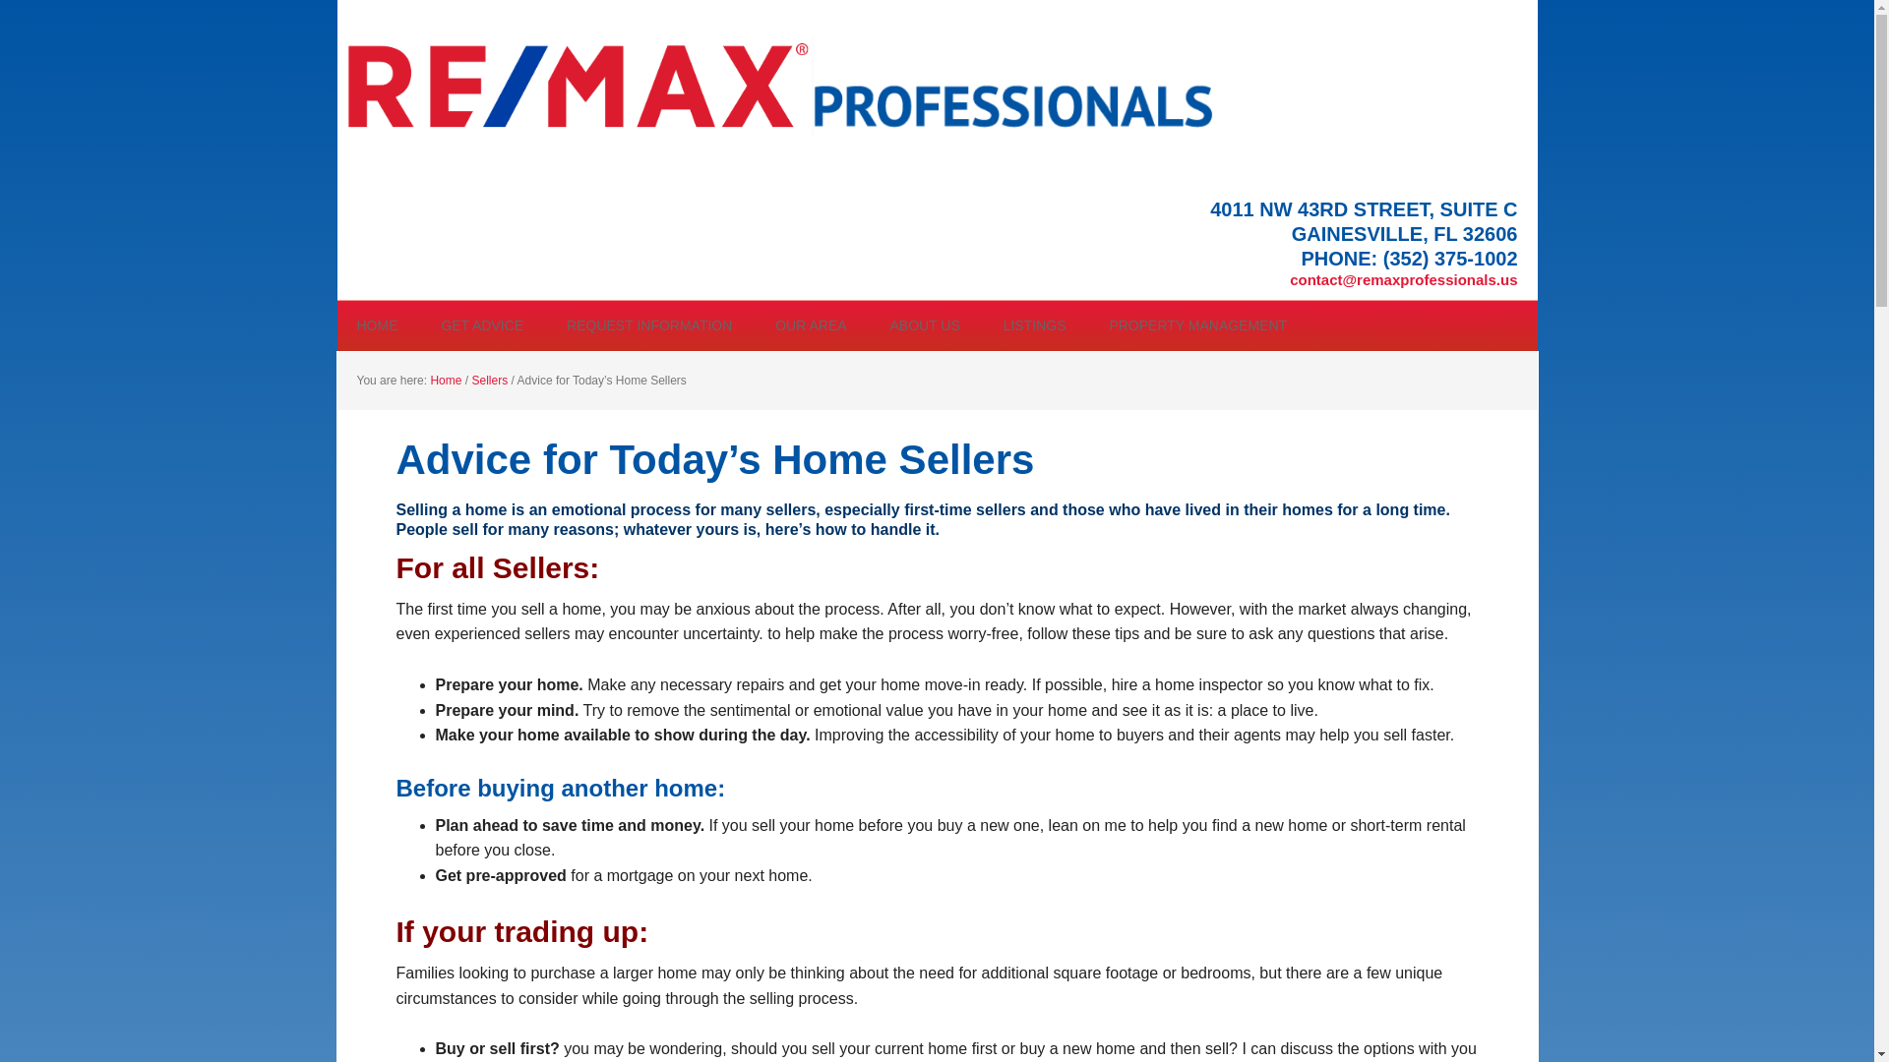 The width and height of the screenshot is (1889, 1062). Describe the element at coordinates (789, 90) in the screenshot. I see `REMAX Professionals` at that location.